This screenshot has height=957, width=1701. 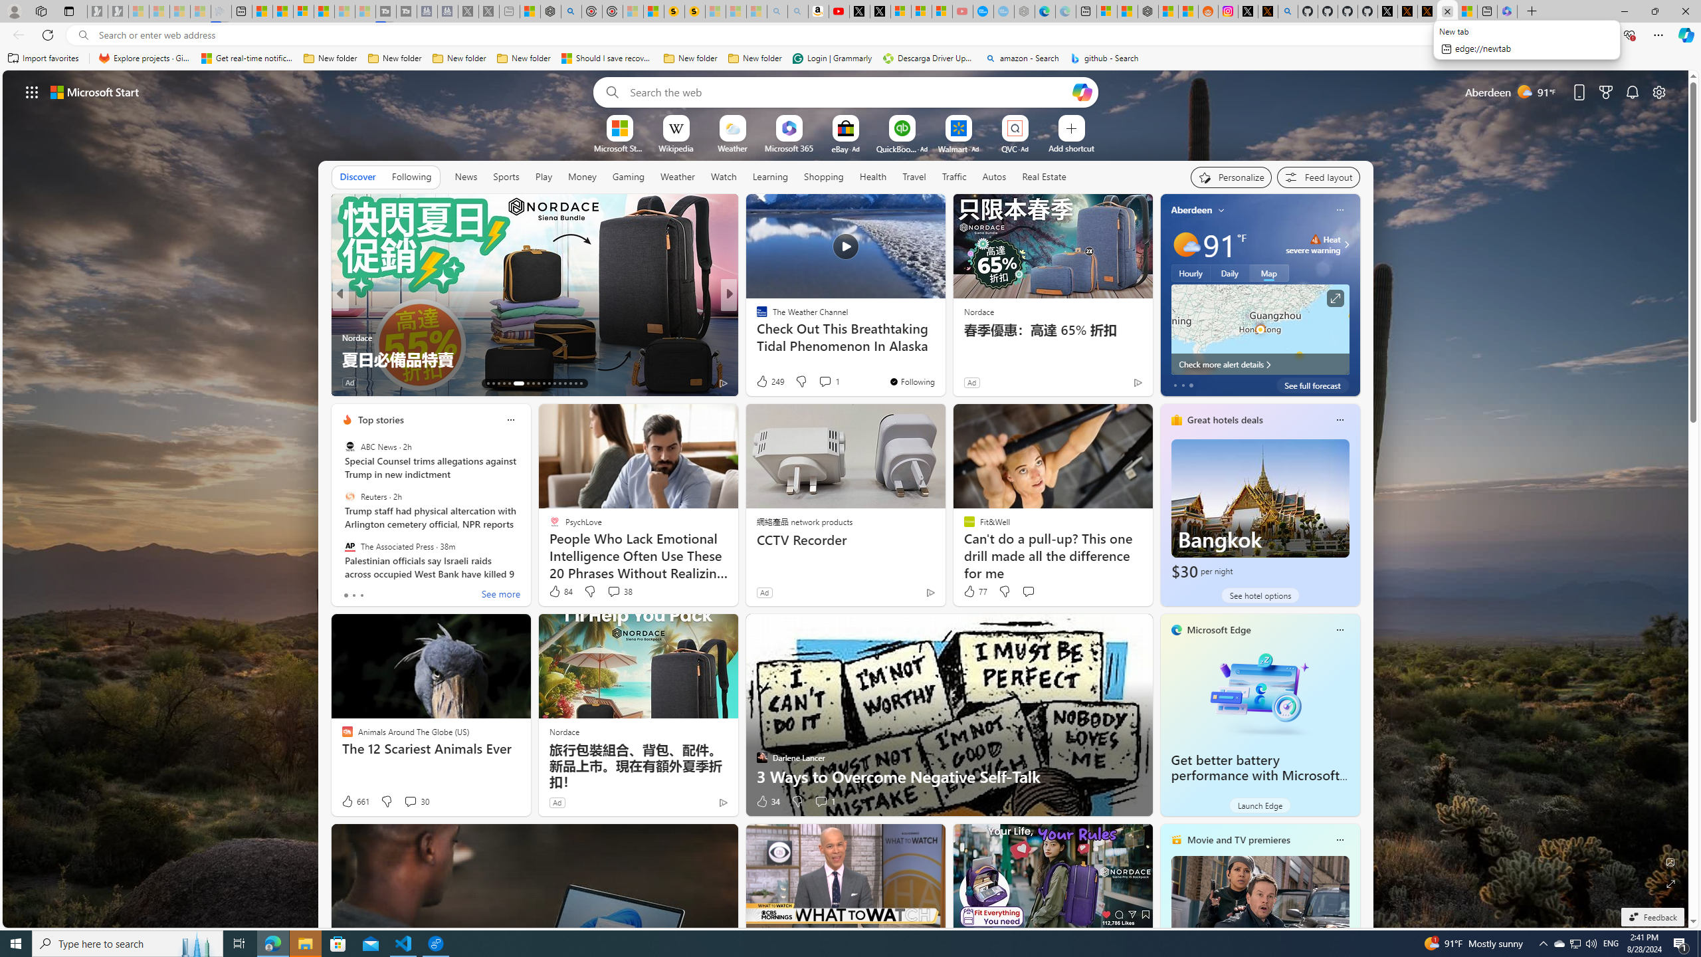 I want to click on This story is trending, so click(x=1111, y=385).